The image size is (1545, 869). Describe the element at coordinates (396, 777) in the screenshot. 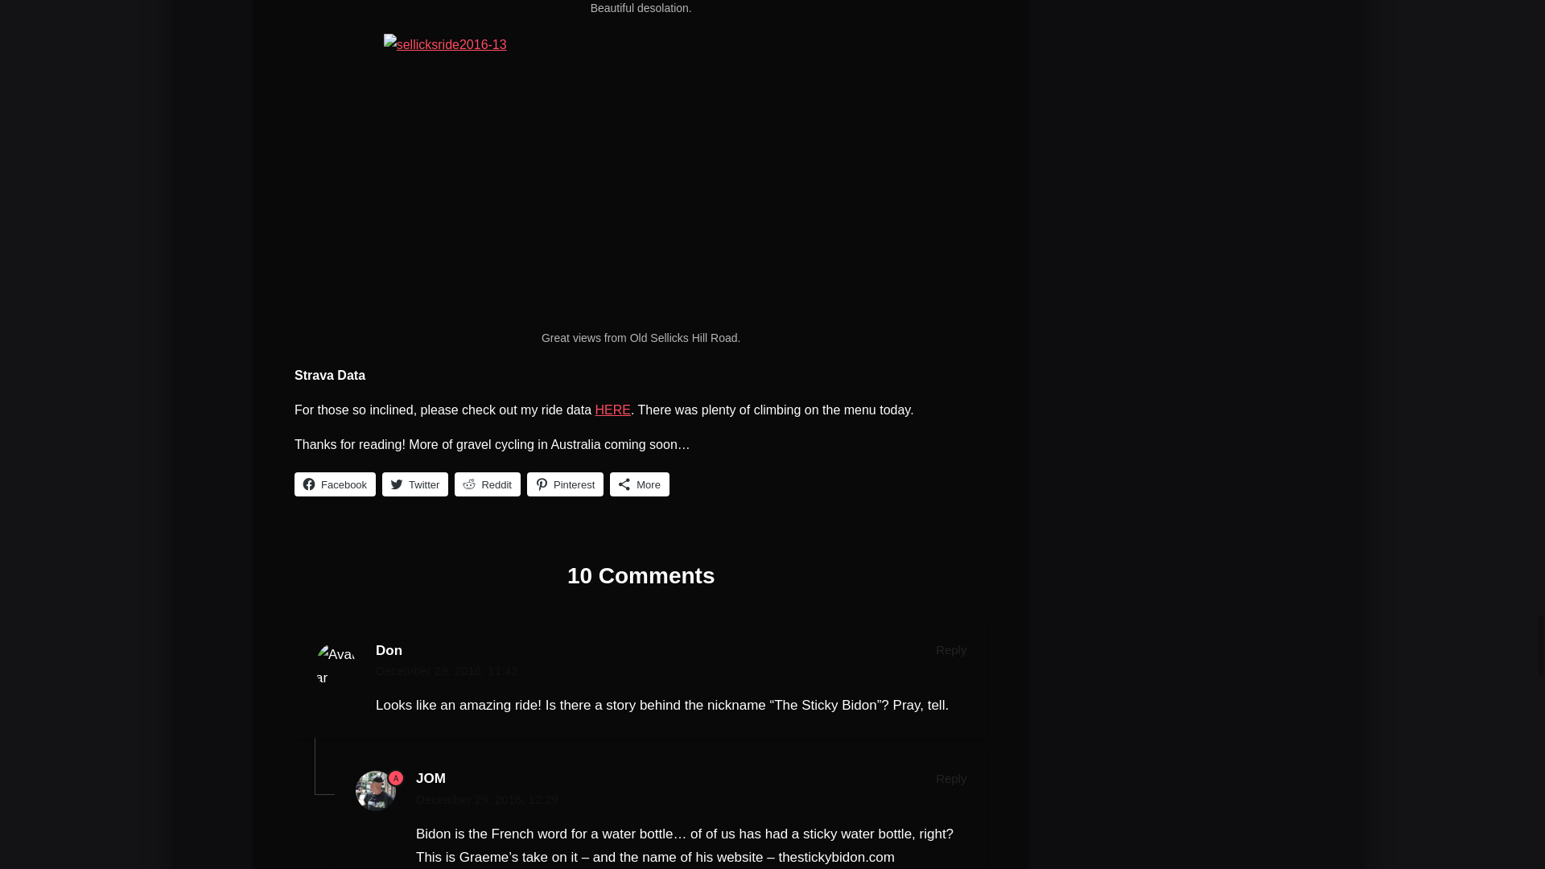

I see `The post author` at that location.